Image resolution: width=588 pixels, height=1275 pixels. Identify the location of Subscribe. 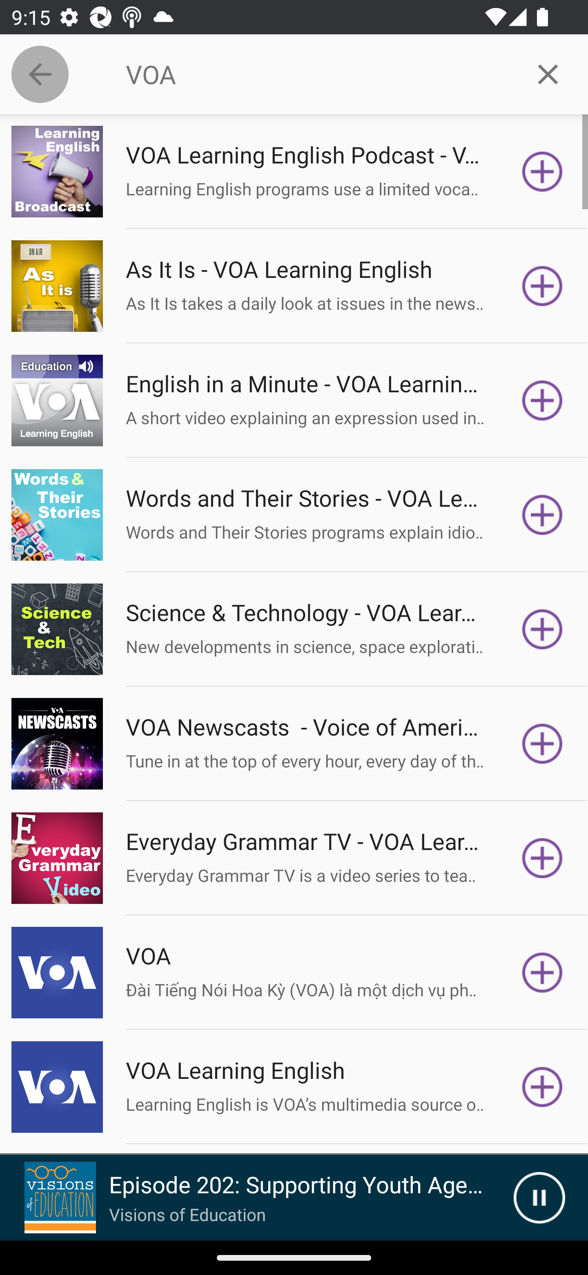
(542, 858).